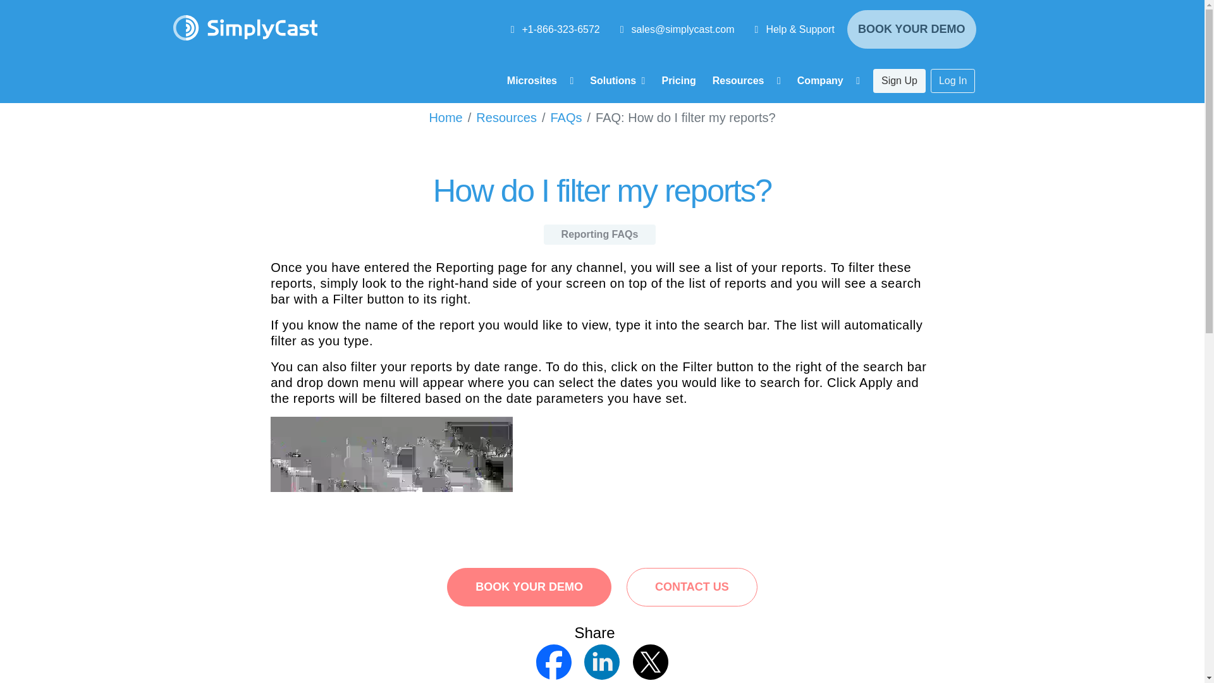  I want to click on Microsites, so click(540, 81).